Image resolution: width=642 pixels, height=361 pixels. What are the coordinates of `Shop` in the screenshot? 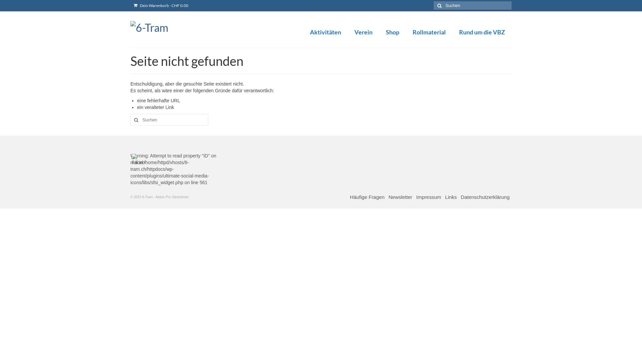 It's located at (393, 32).